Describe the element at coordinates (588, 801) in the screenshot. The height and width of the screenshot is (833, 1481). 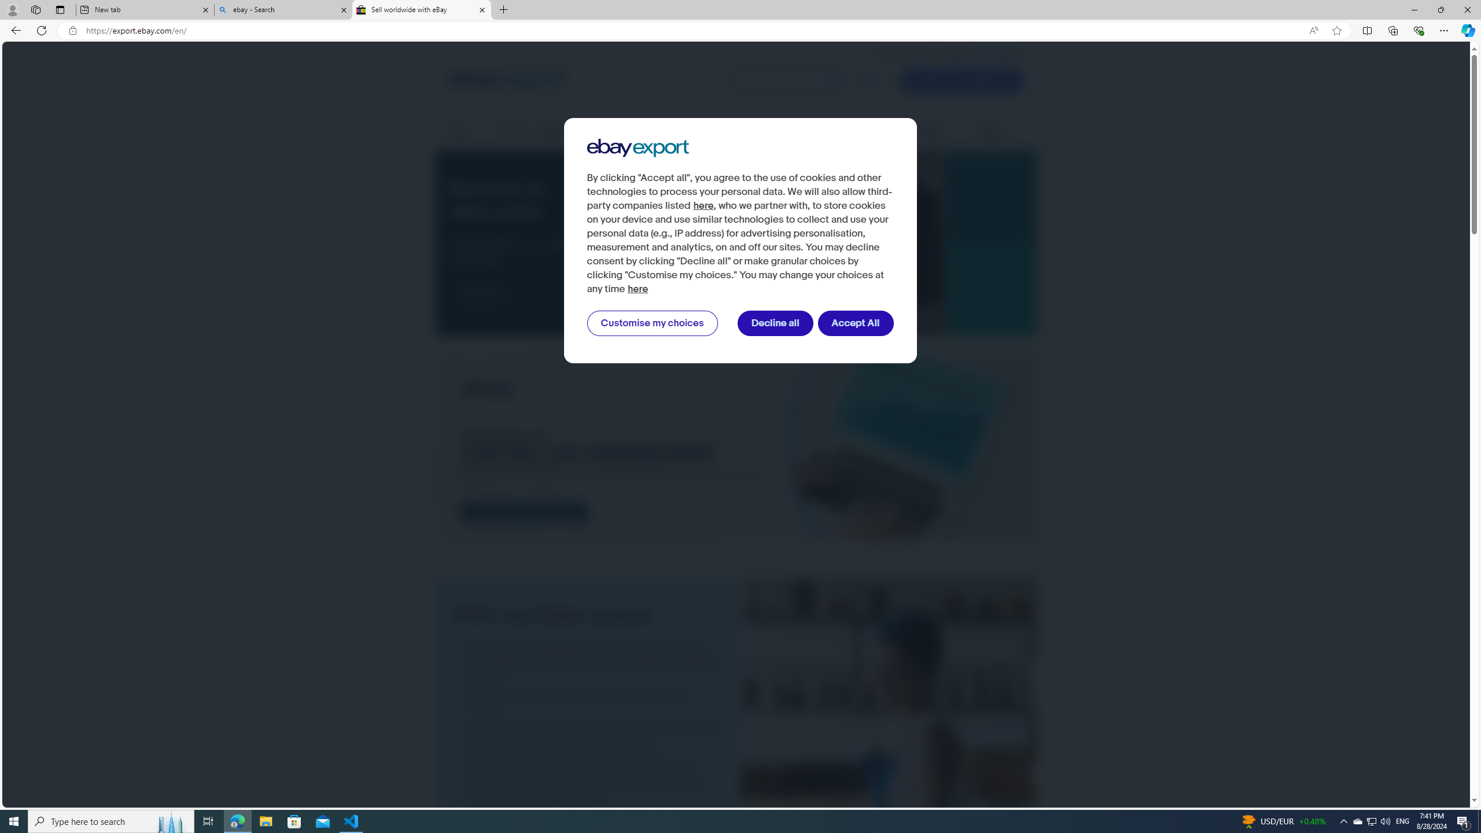
I see `Venmo is now accepted on eBay` at that location.